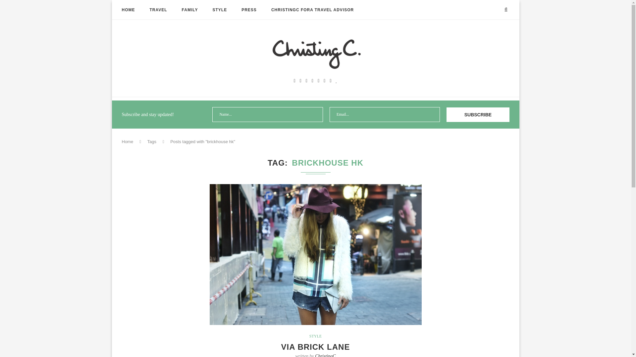  What do you see at coordinates (325, 355) in the screenshot?
I see `ChristingC` at bounding box center [325, 355].